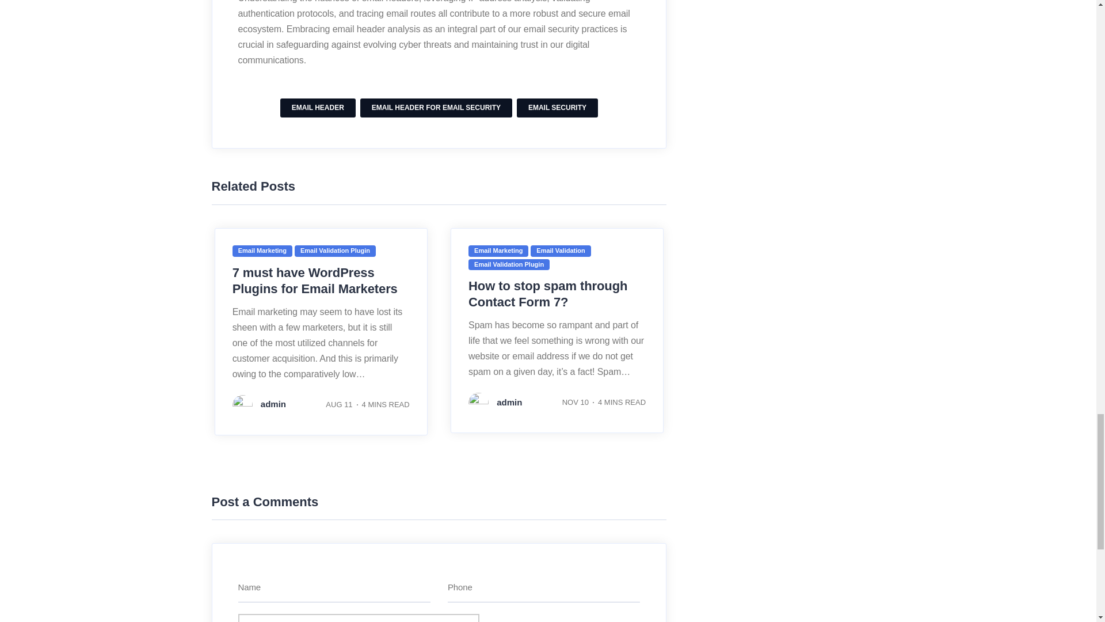 This screenshot has height=622, width=1105. Describe the element at coordinates (557, 107) in the screenshot. I see `EMAIL SECURITY` at that location.